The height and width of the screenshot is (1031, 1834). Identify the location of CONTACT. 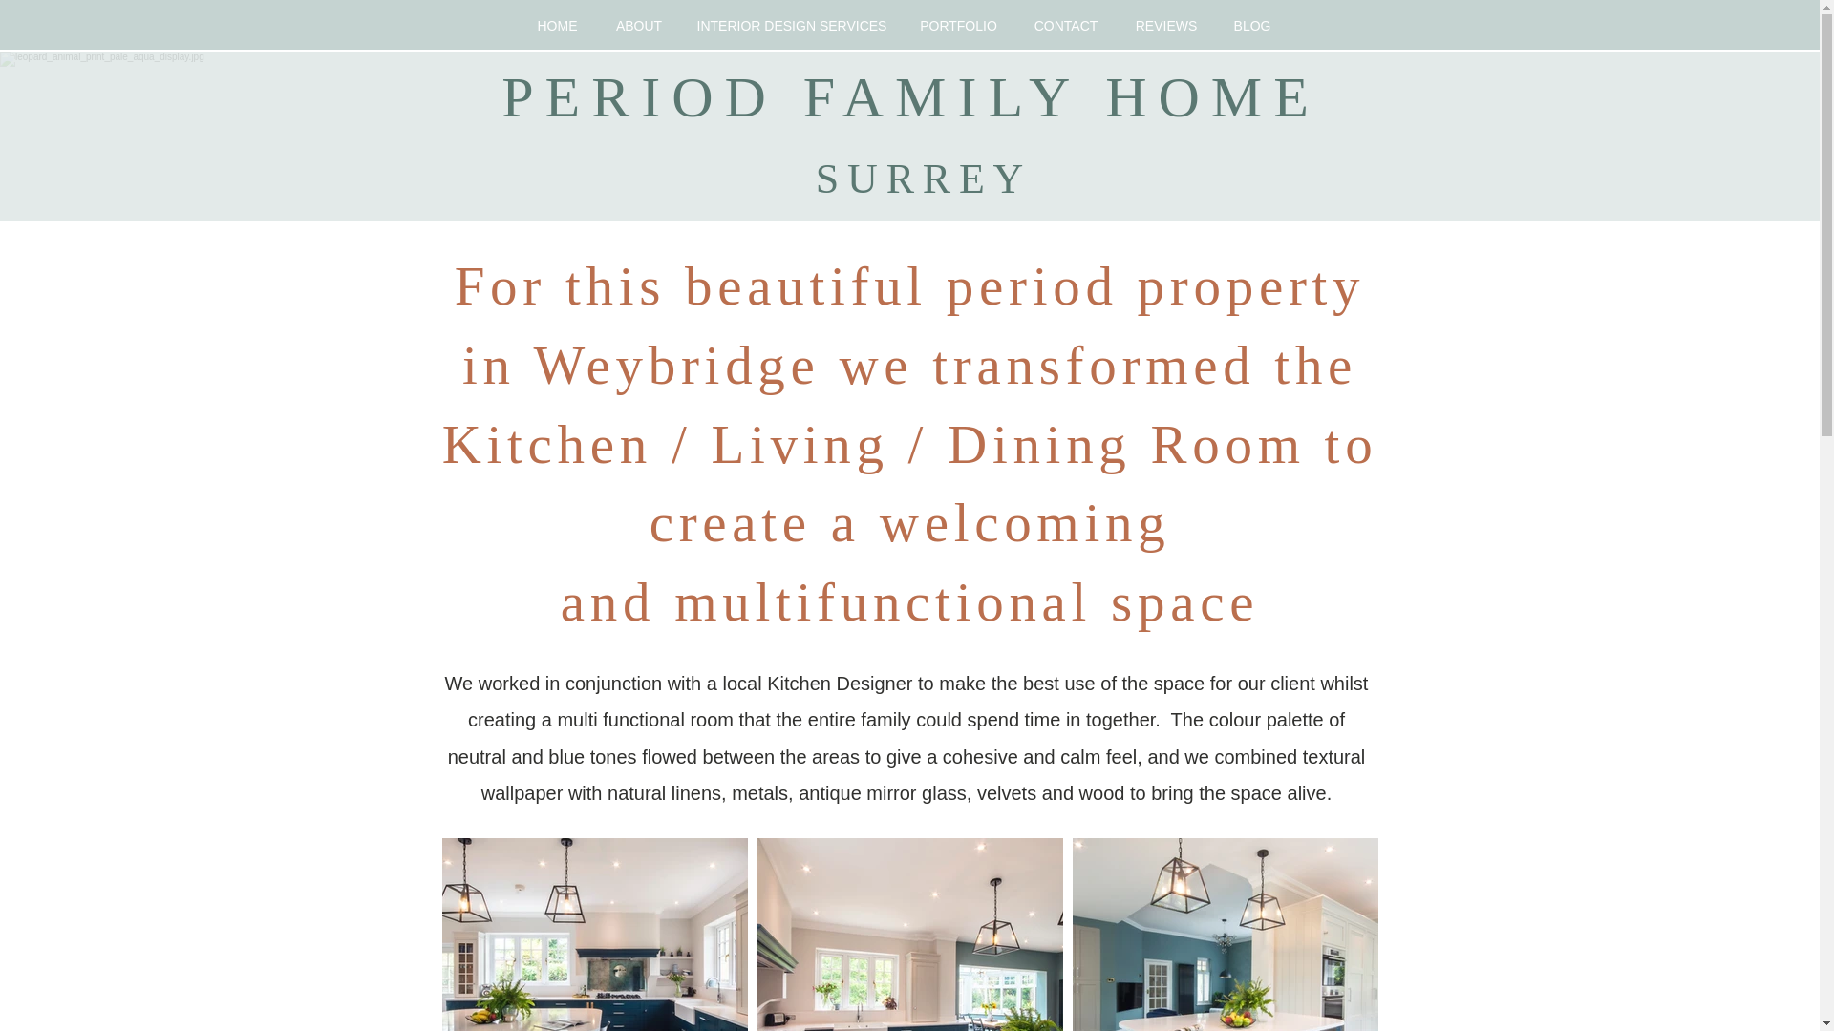
(1065, 25).